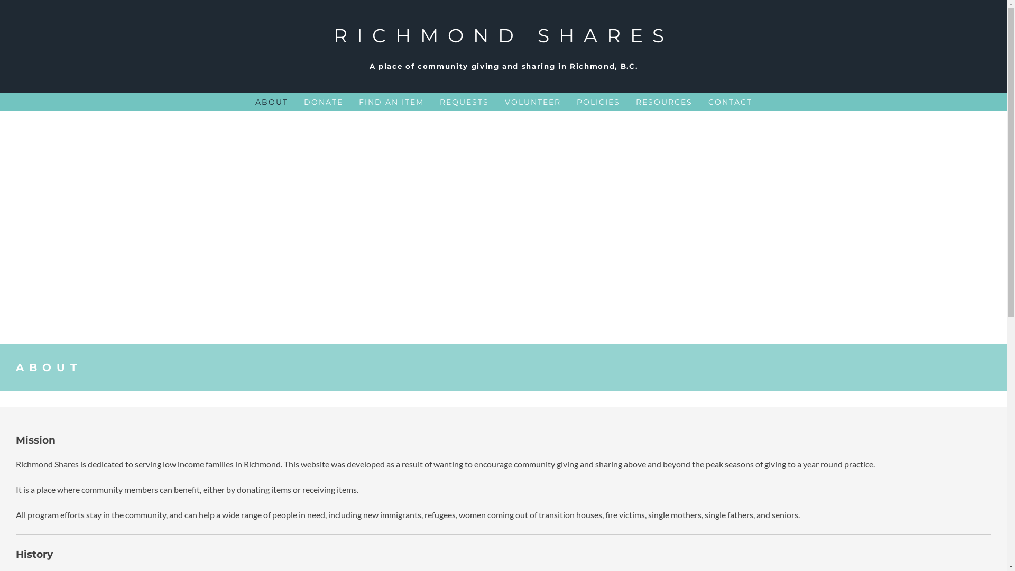  What do you see at coordinates (664, 102) in the screenshot?
I see `RESOURCES` at bounding box center [664, 102].